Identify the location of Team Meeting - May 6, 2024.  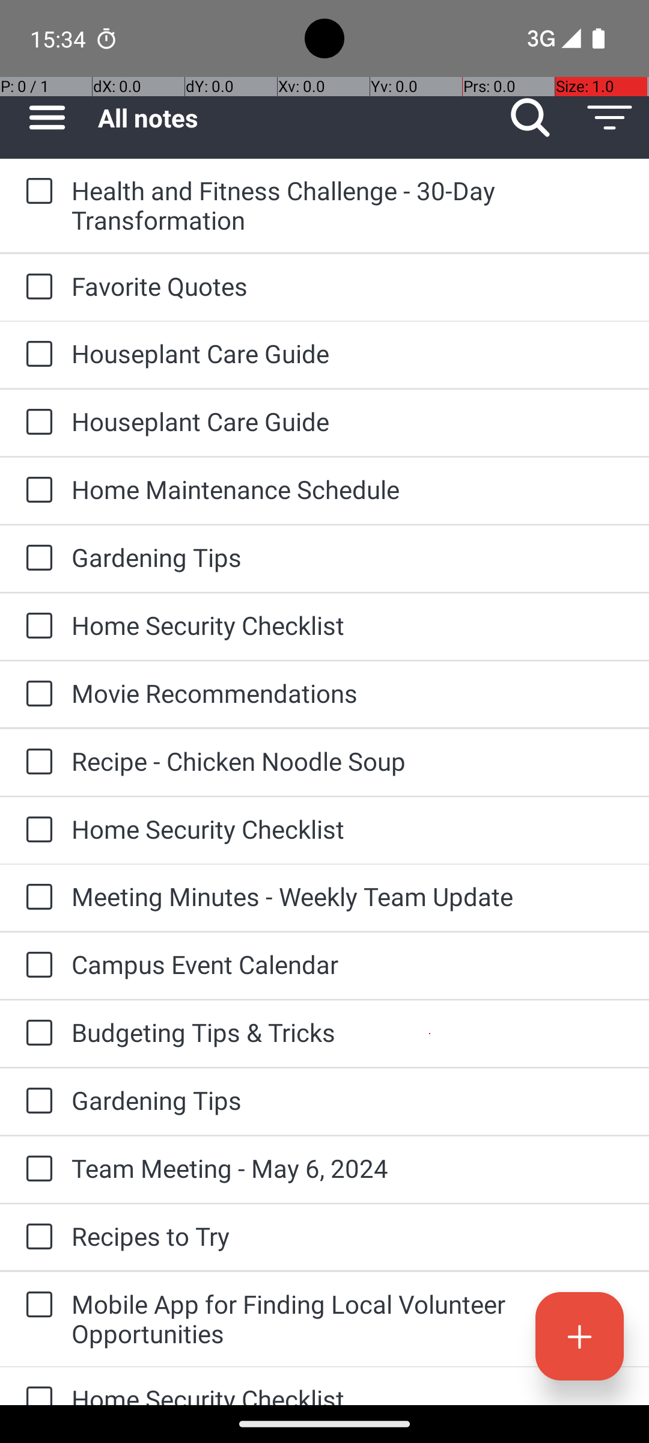
(349, 1168).